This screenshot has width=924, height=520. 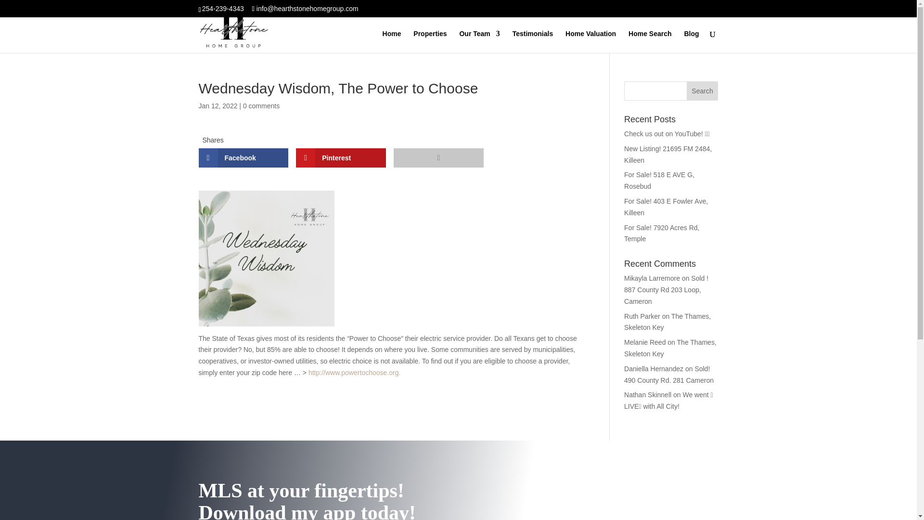 What do you see at coordinates (650, 41) in the screenshot?
I see `Home Search` at bounding box center [650, 41].